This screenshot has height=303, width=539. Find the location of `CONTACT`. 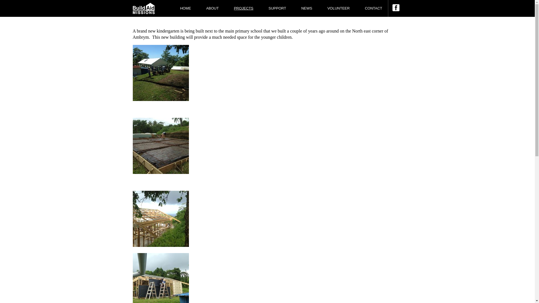

CONTACT is located at coordinates (370, 8).